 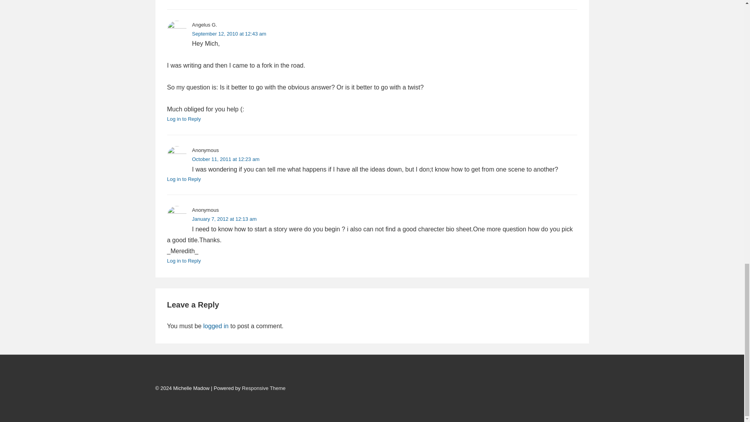 What do you see at coordinates (216, 326) in the screenshot?
I see `logged in` at bounding box center [216, 326].